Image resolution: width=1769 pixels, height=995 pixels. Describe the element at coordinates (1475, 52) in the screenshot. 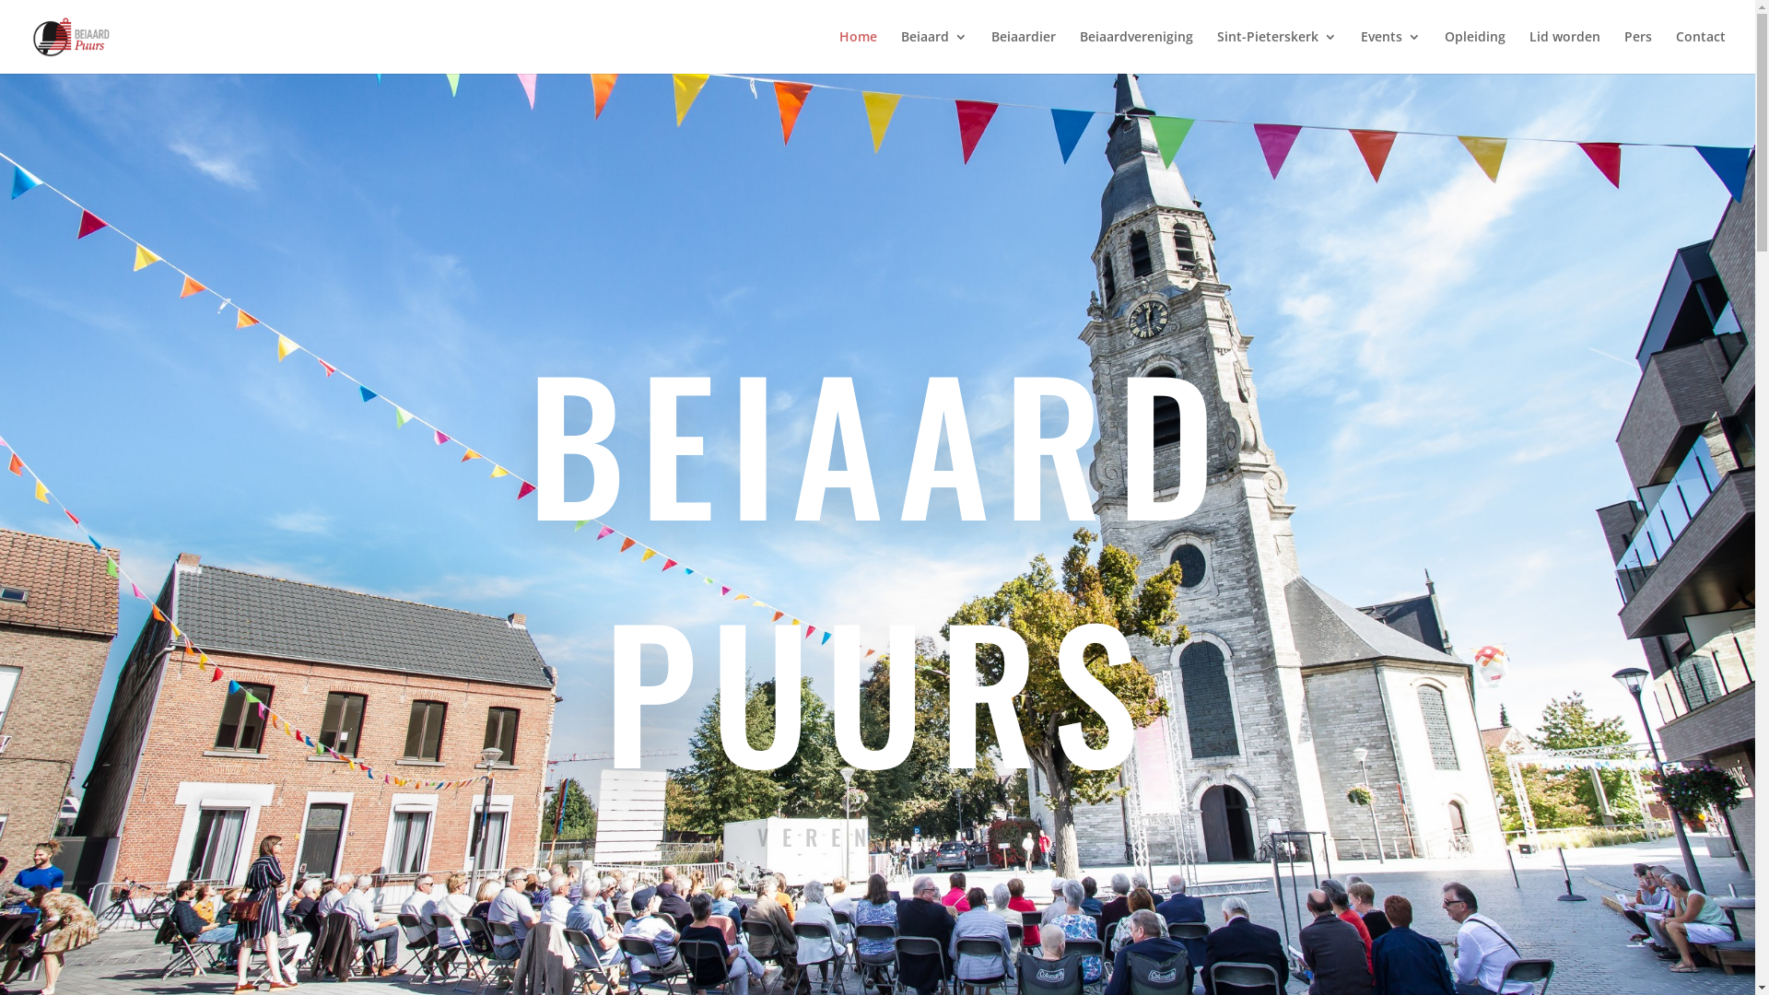

I see `Opleiding` at that location.